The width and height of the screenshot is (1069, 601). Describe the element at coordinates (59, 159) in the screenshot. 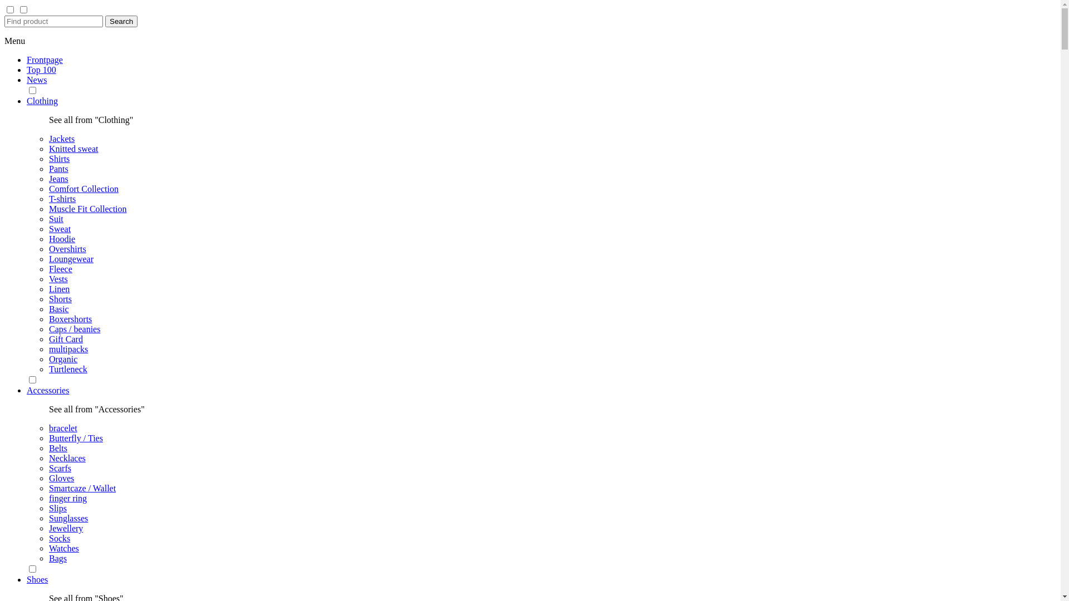

I see `Shirts` at that location.